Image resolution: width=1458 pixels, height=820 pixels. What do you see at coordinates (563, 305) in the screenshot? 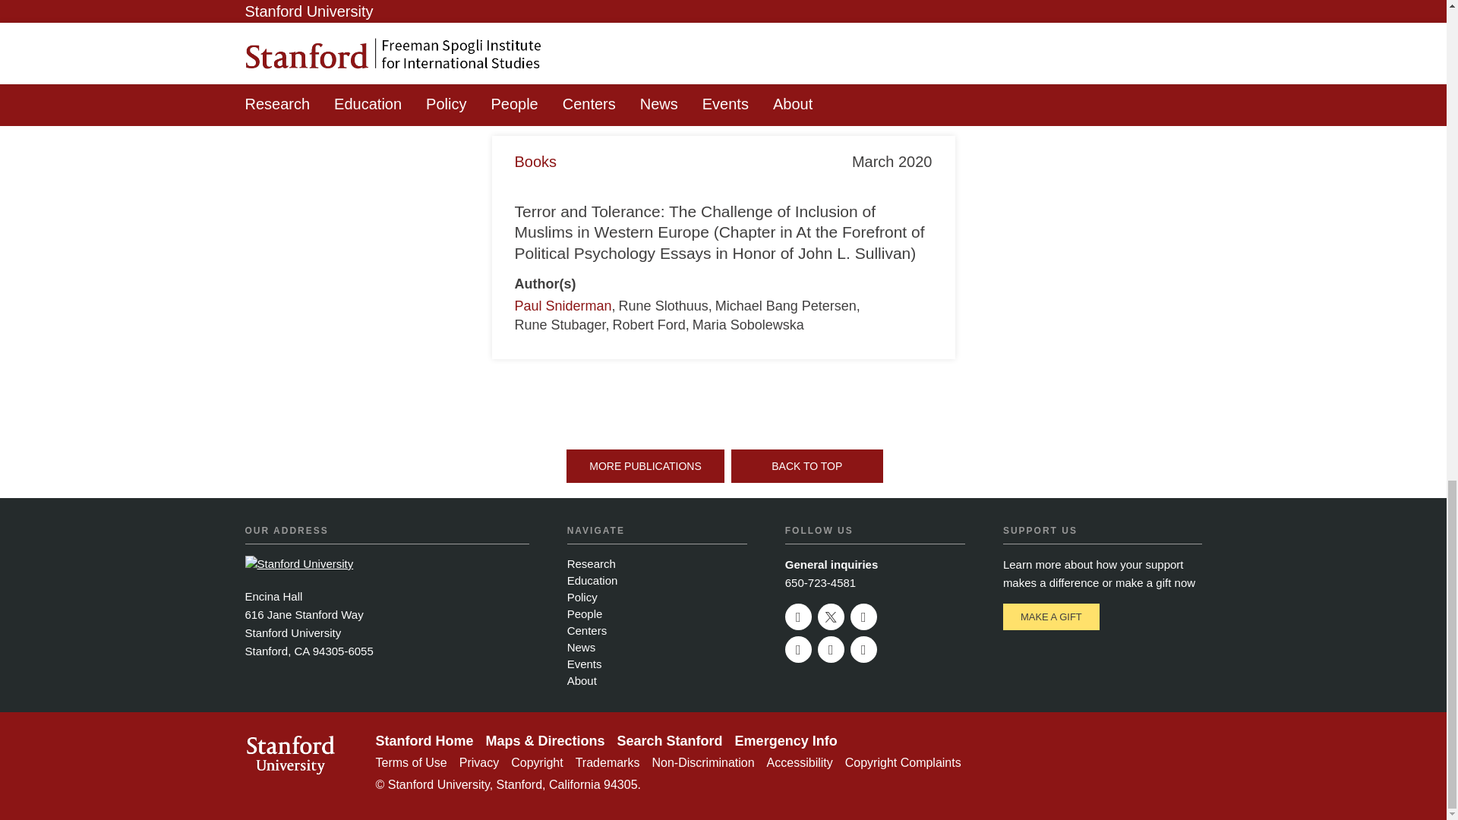
I see `Paul Sniderman` at bounding box center [563, 305].